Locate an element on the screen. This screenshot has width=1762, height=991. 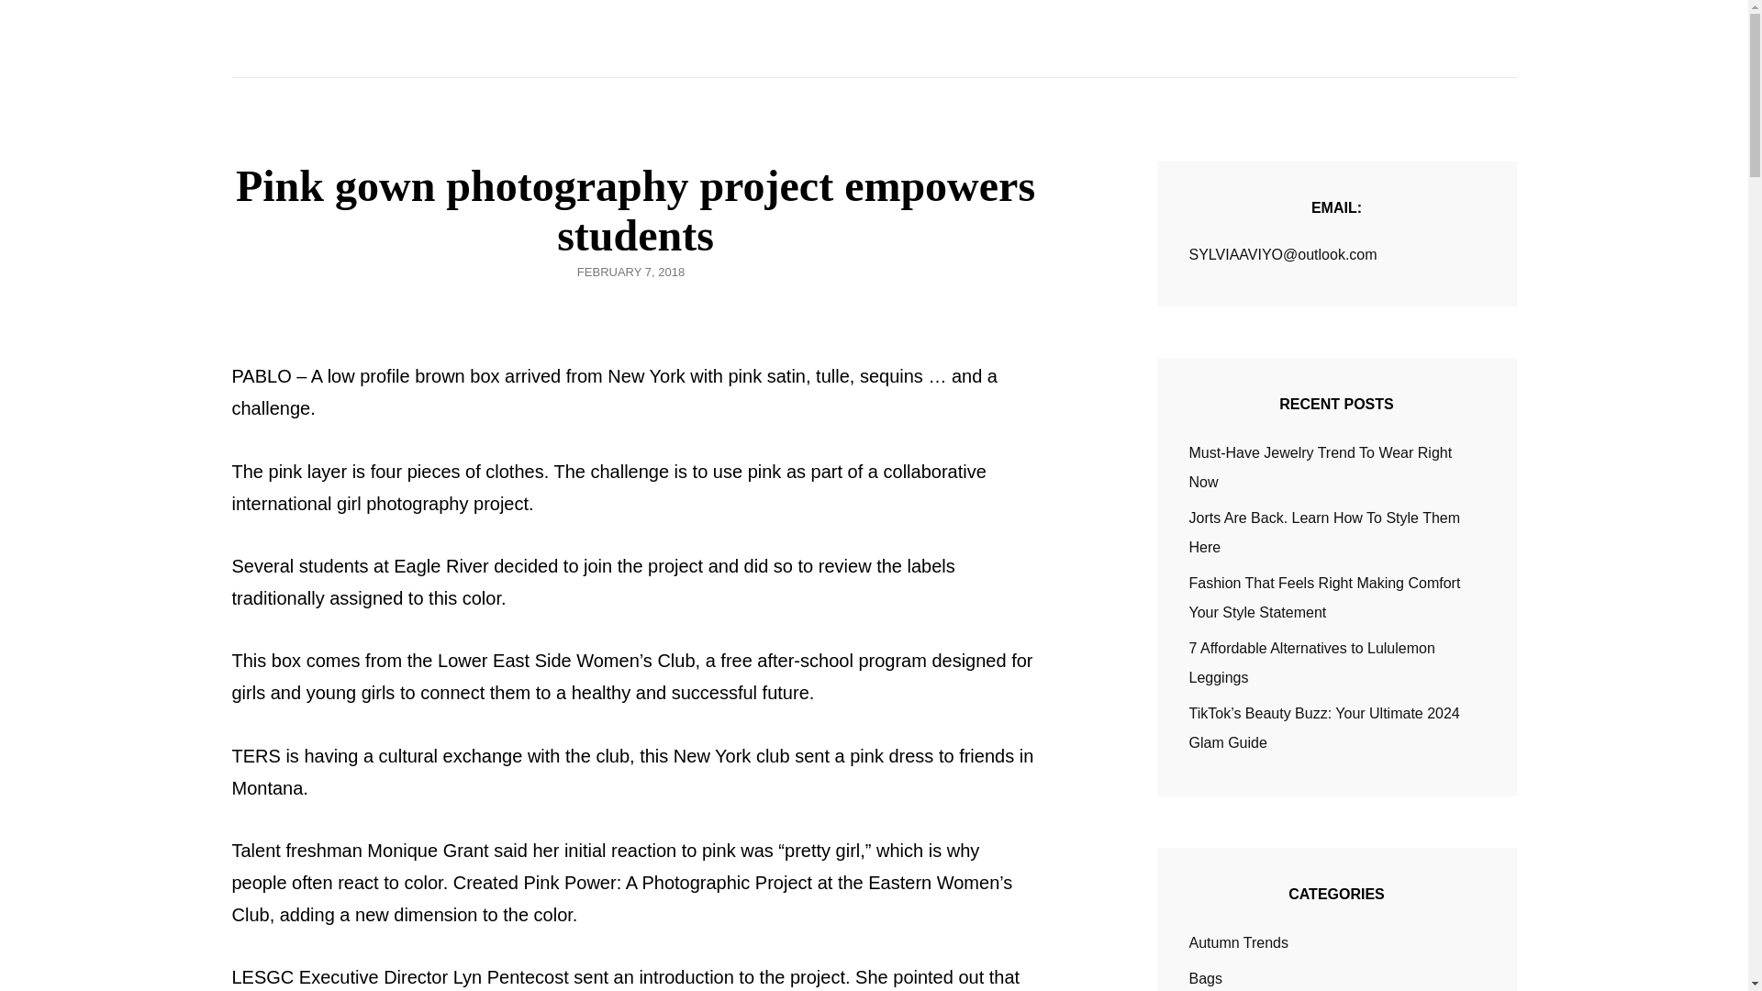
Bags is located at coordinates (1206, 977).